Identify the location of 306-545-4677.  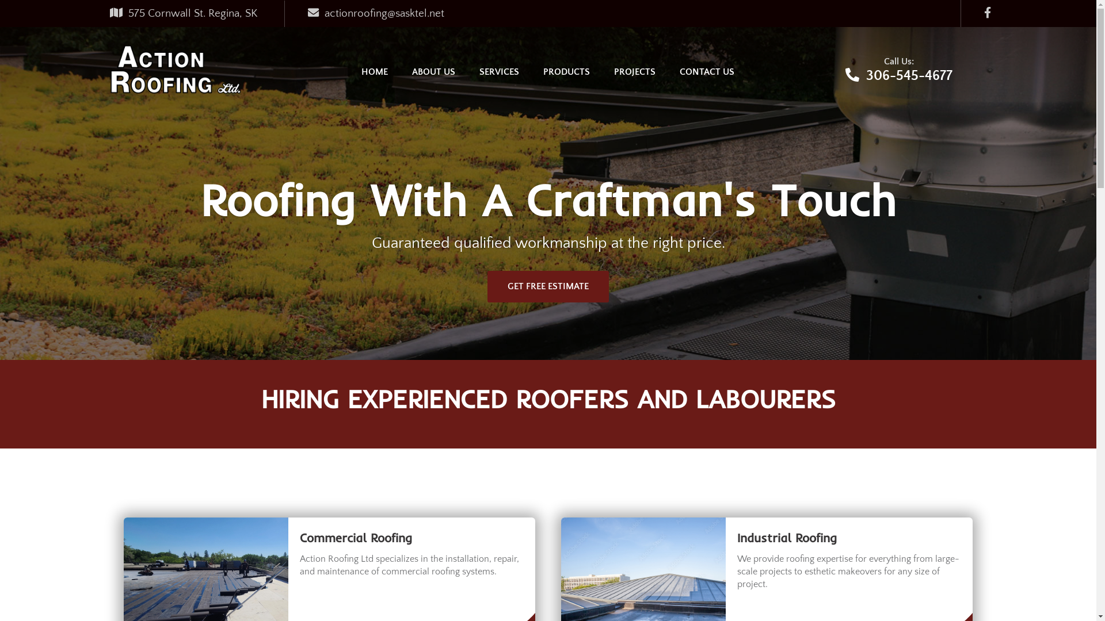
(909, 76).